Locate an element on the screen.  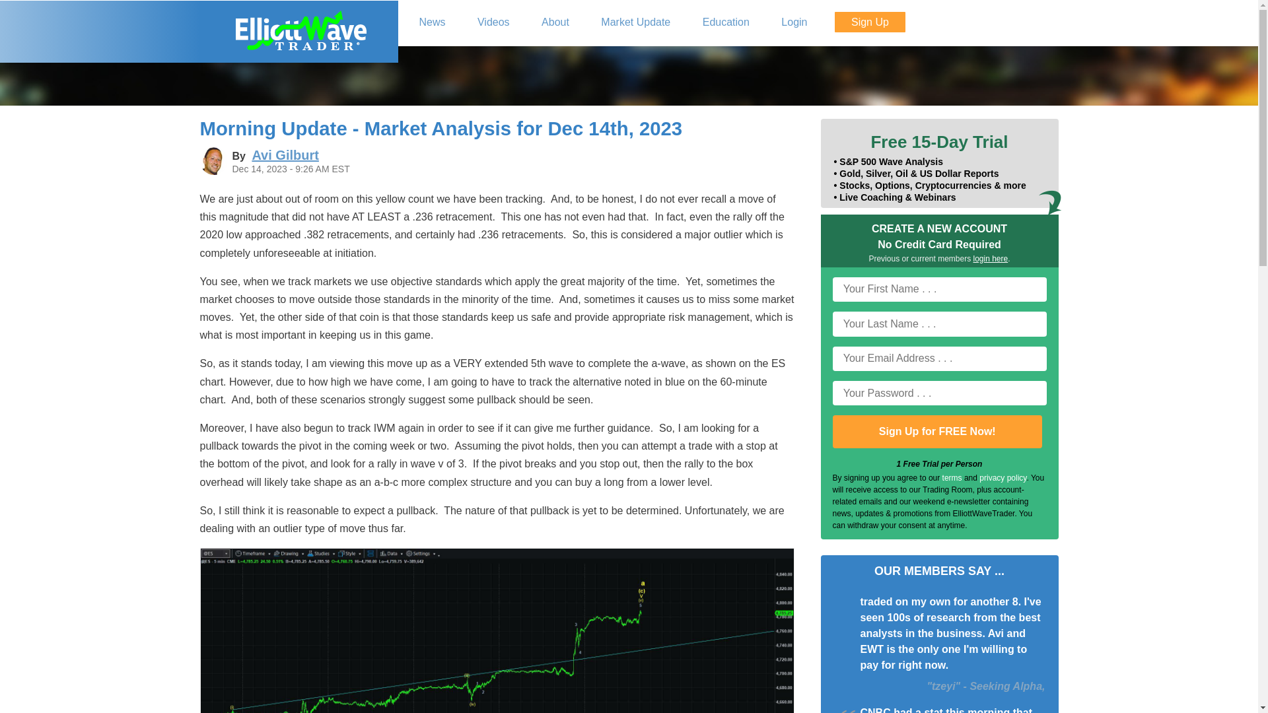
Sign Up for FREE Now! is located at coordinates (936, 432).